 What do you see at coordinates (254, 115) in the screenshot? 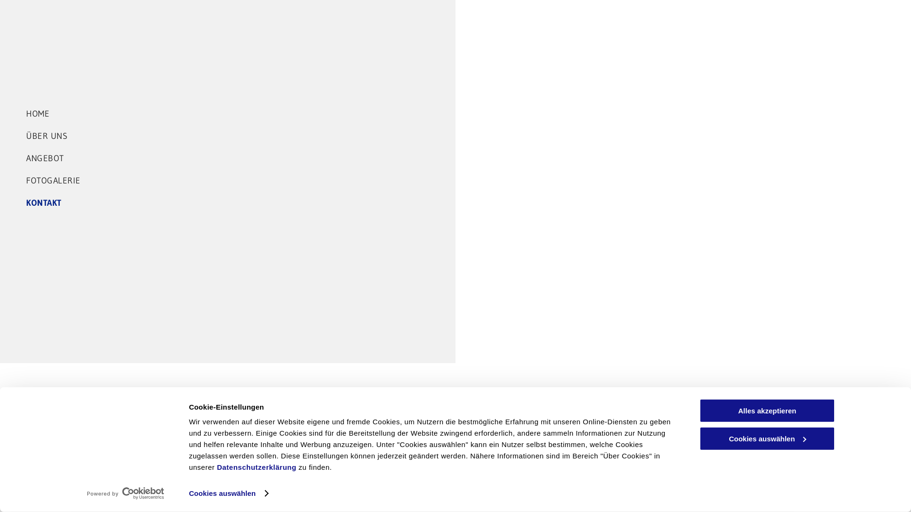
I see `HOME` at bounding box center [254, 115].